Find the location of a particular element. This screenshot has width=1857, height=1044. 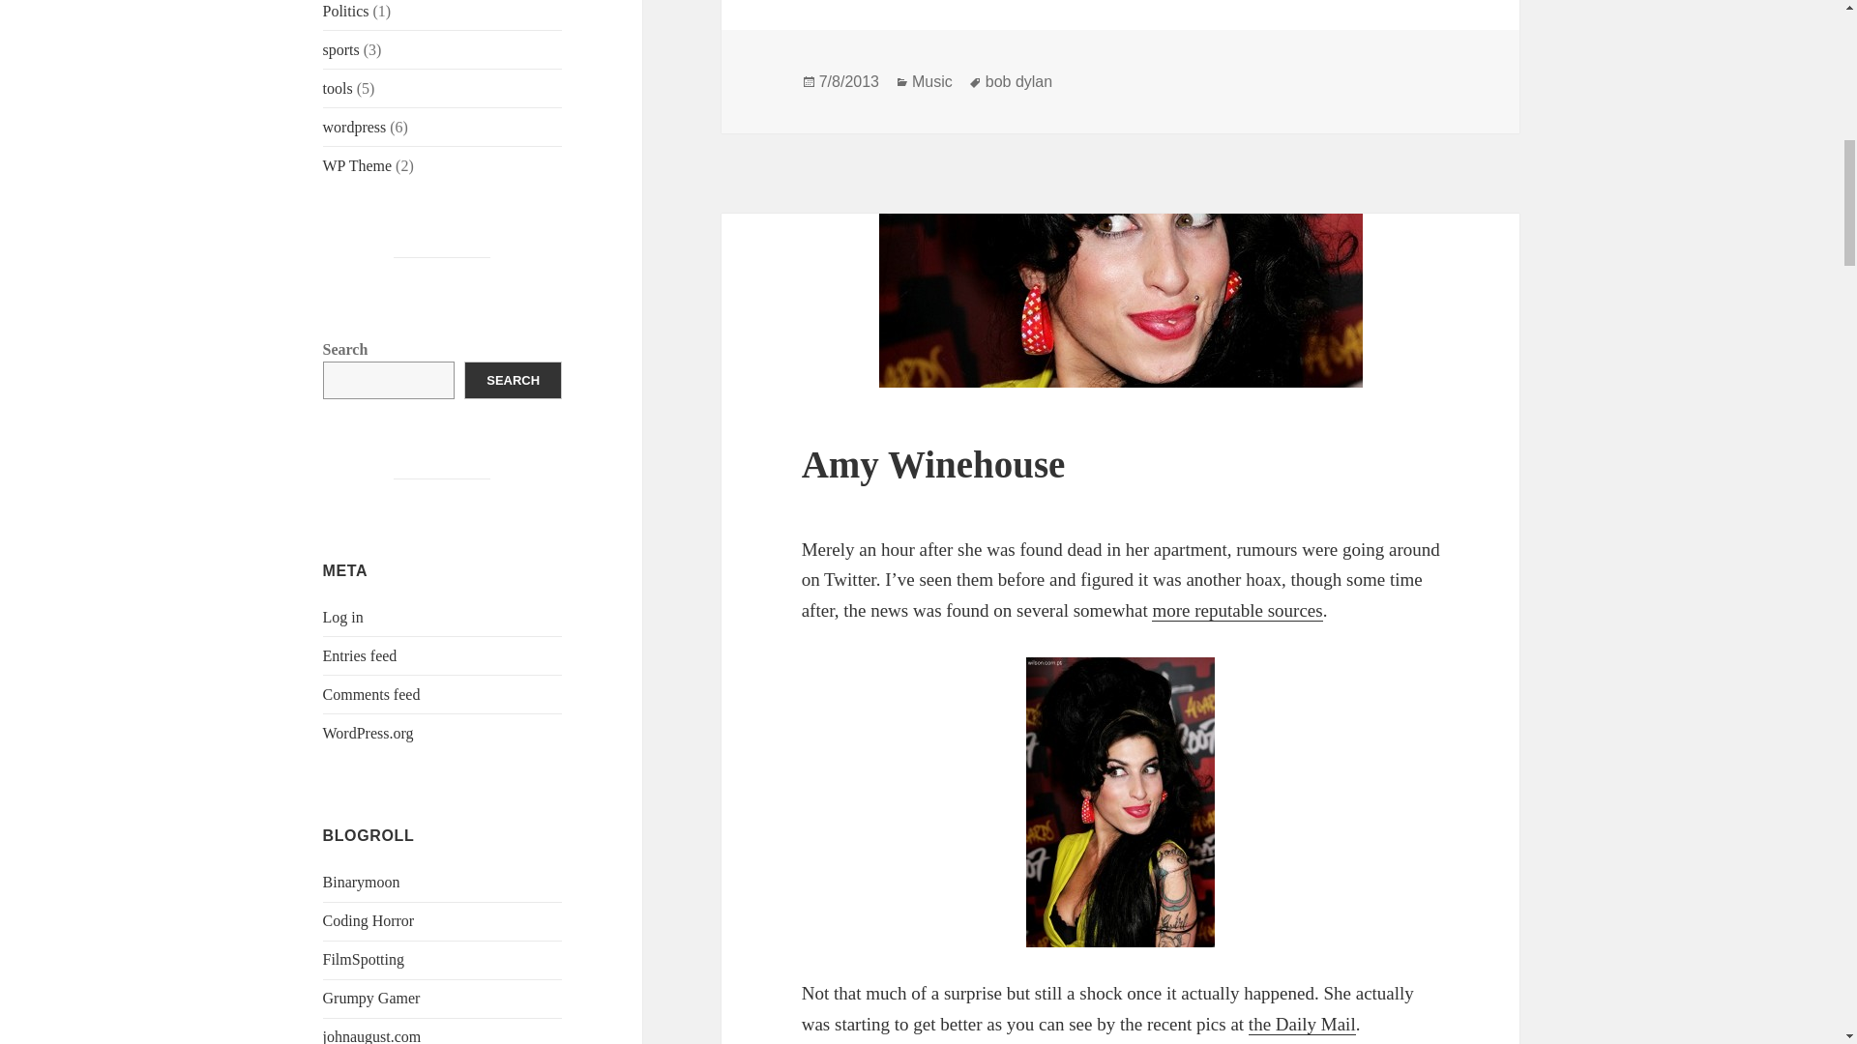

Comments feed is located at coordinates (371, 694).